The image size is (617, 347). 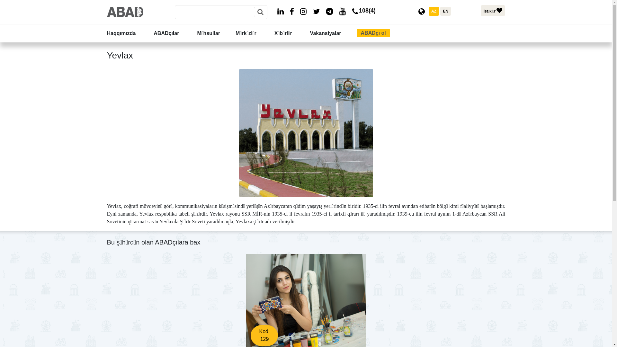 What do you see at coordinates (362, 13) in the screenshot?
I see `108(4)` at bounding box center [362, 13].